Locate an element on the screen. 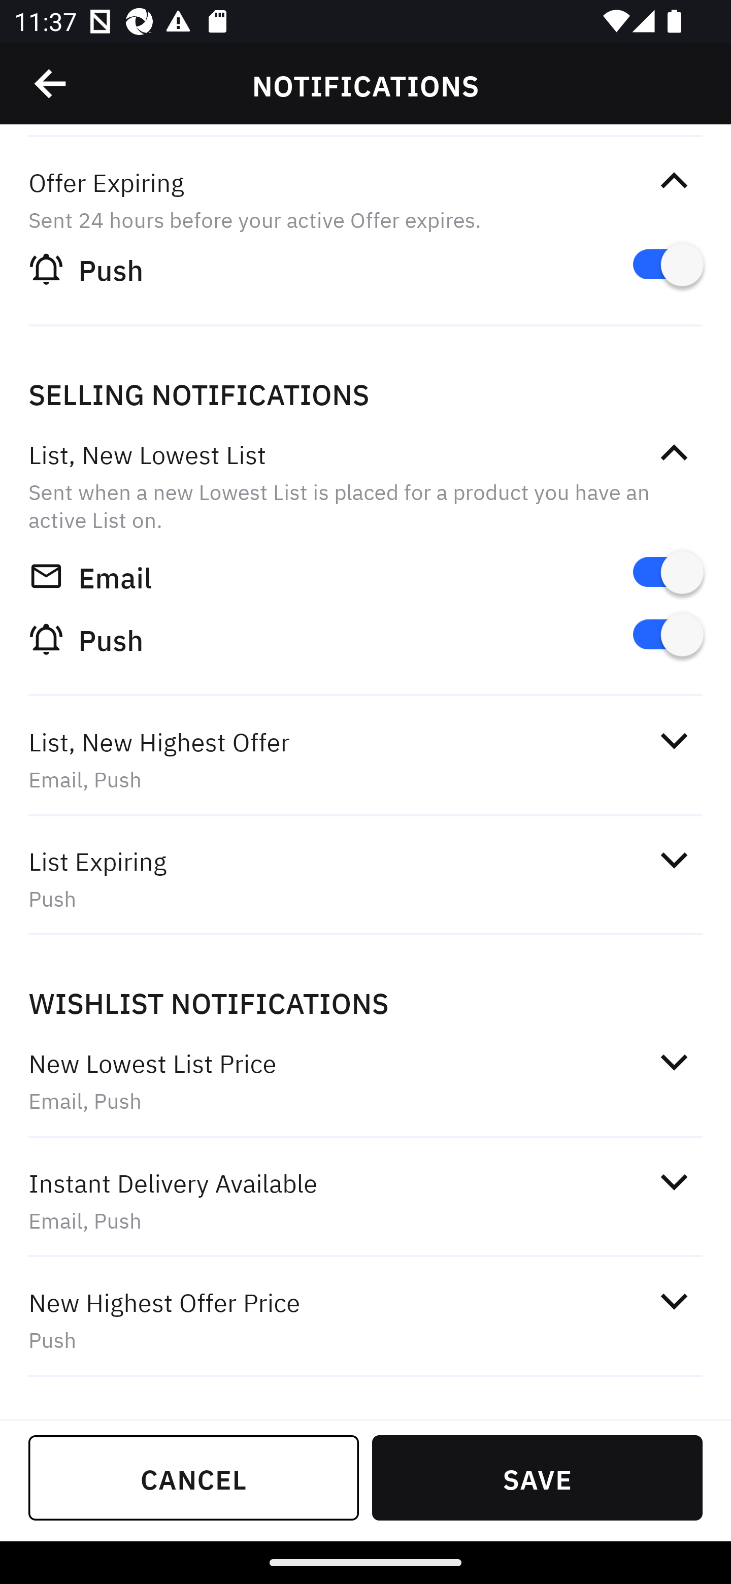 This screenshot has width=731, height=1584. New Lowest List Price  Email, Push is located at coordinates (365, 1081).